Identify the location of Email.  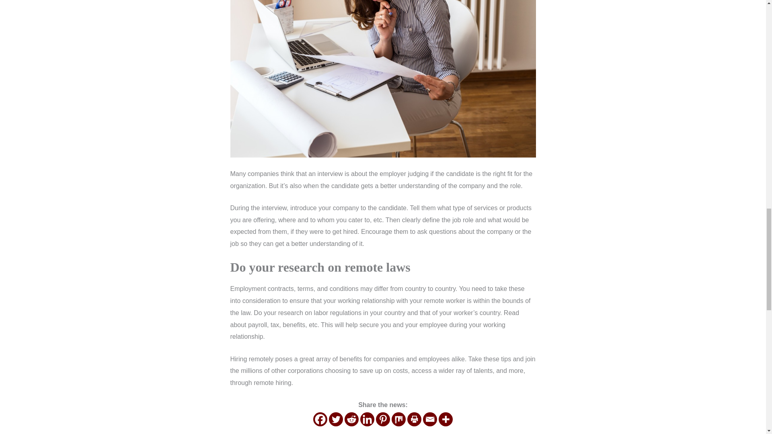
(430, 419).